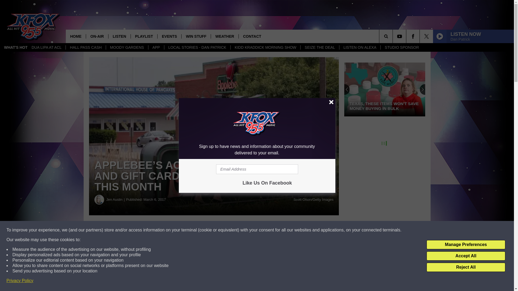  Describe the element at coordinates (197, 47) in the screenshot. I see `LOCAL STORIES - DAN PATRICK` at that location.